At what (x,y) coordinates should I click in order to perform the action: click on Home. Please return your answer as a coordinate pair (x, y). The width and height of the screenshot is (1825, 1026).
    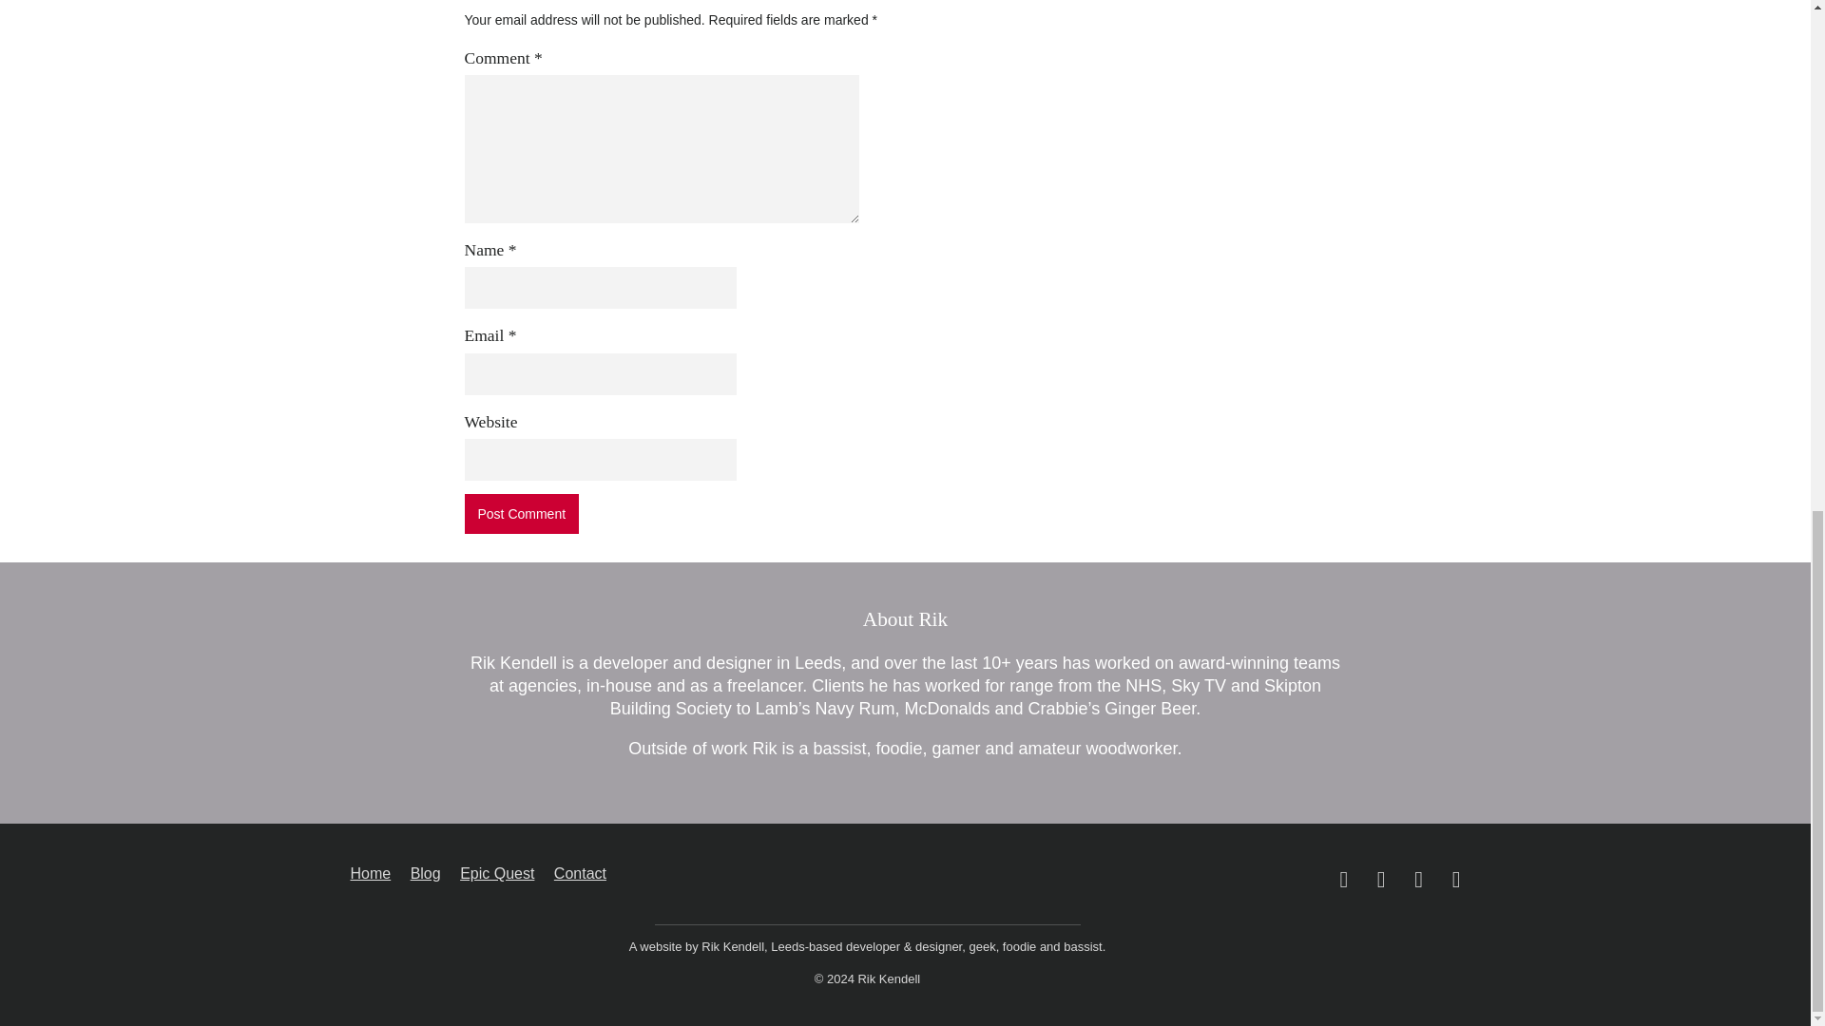
    Looking at the image, I should click on (370, 874).